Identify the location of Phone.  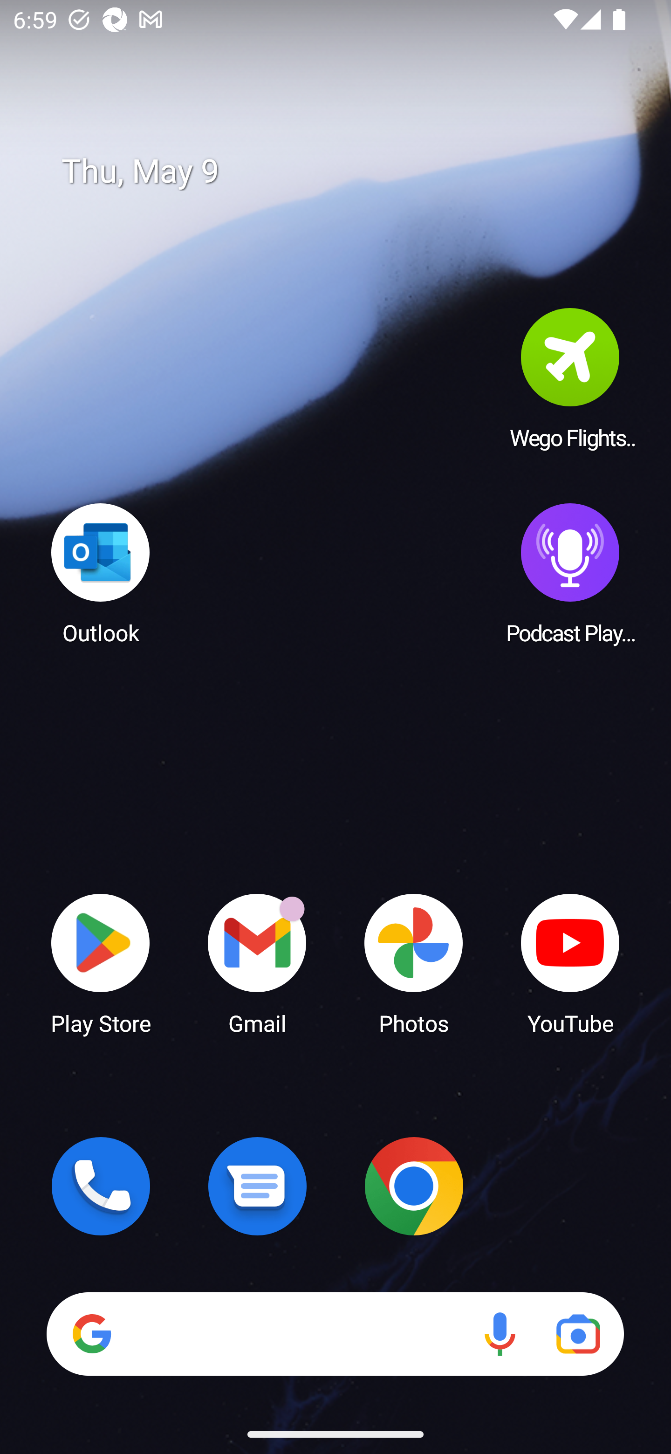
(101, 1186).